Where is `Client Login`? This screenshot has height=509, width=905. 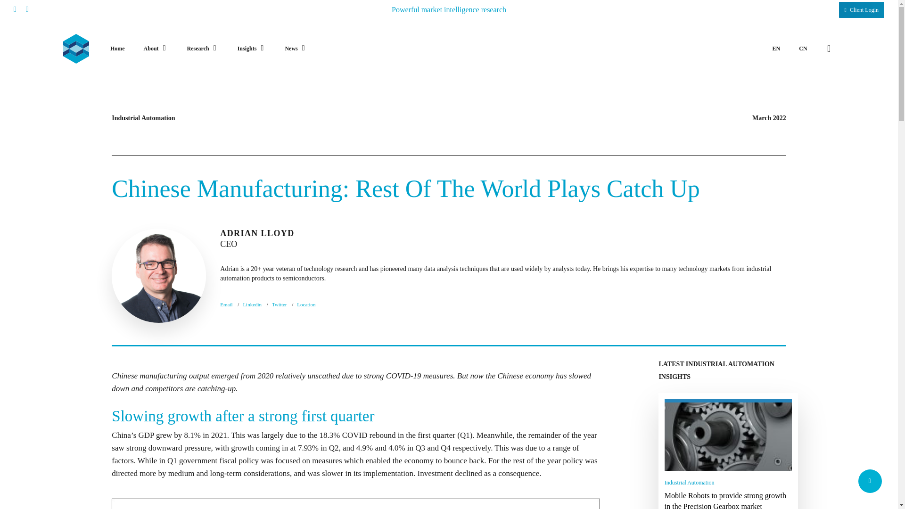 Client Login is located at coordinates (861, 9).